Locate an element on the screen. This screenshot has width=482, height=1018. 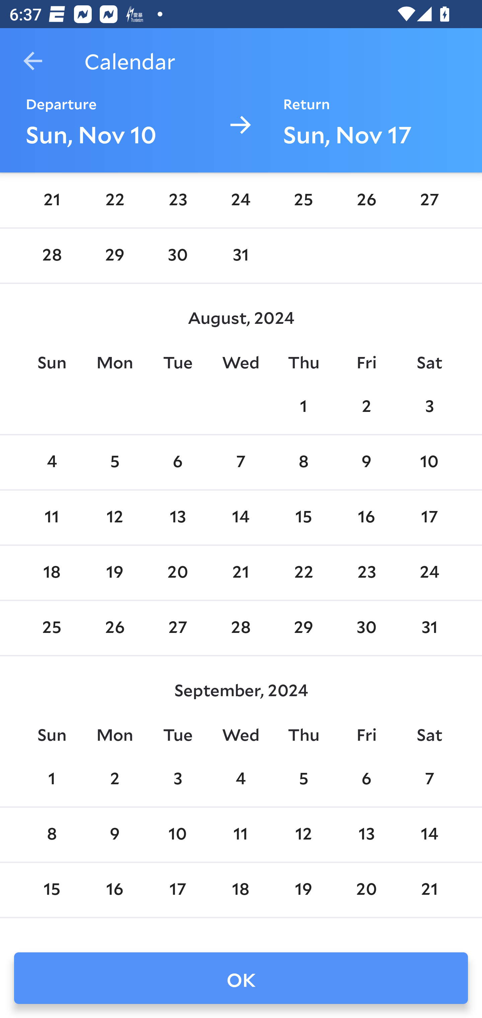
6 is located at coordinates (366, 780).